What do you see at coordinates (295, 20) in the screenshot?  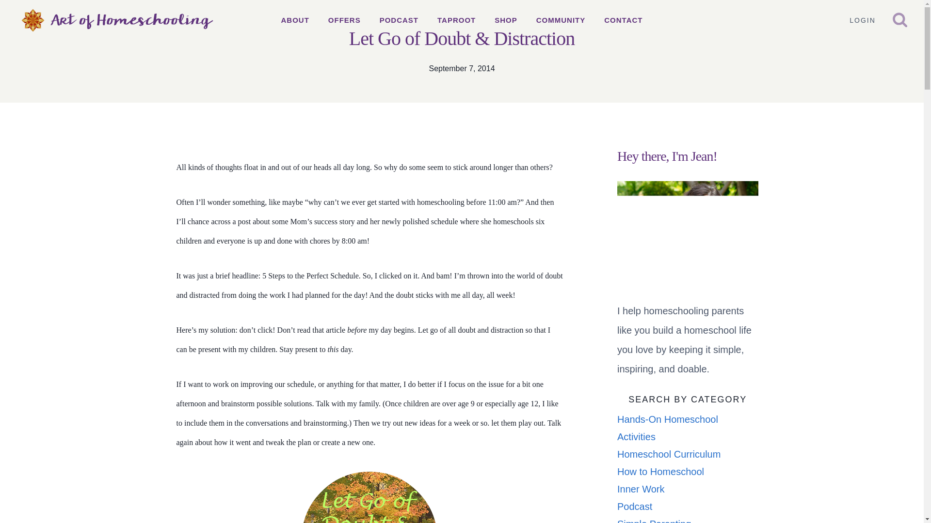 I see `ABOUT` at bounding box center [295, 20].